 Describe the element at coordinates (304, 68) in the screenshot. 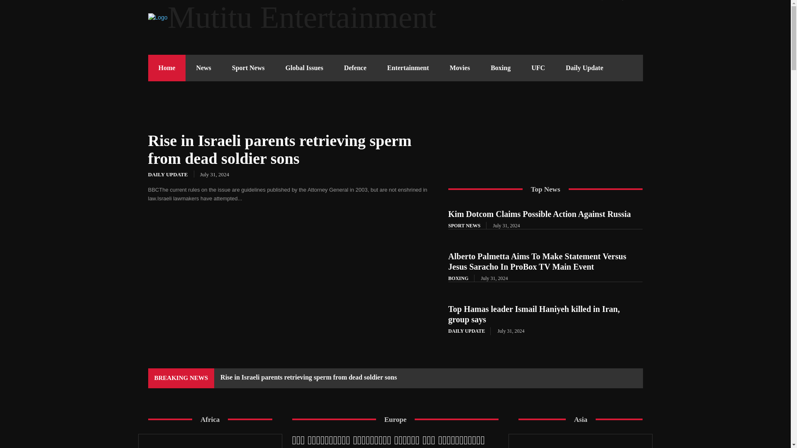

I see `Global Issues` at that location.